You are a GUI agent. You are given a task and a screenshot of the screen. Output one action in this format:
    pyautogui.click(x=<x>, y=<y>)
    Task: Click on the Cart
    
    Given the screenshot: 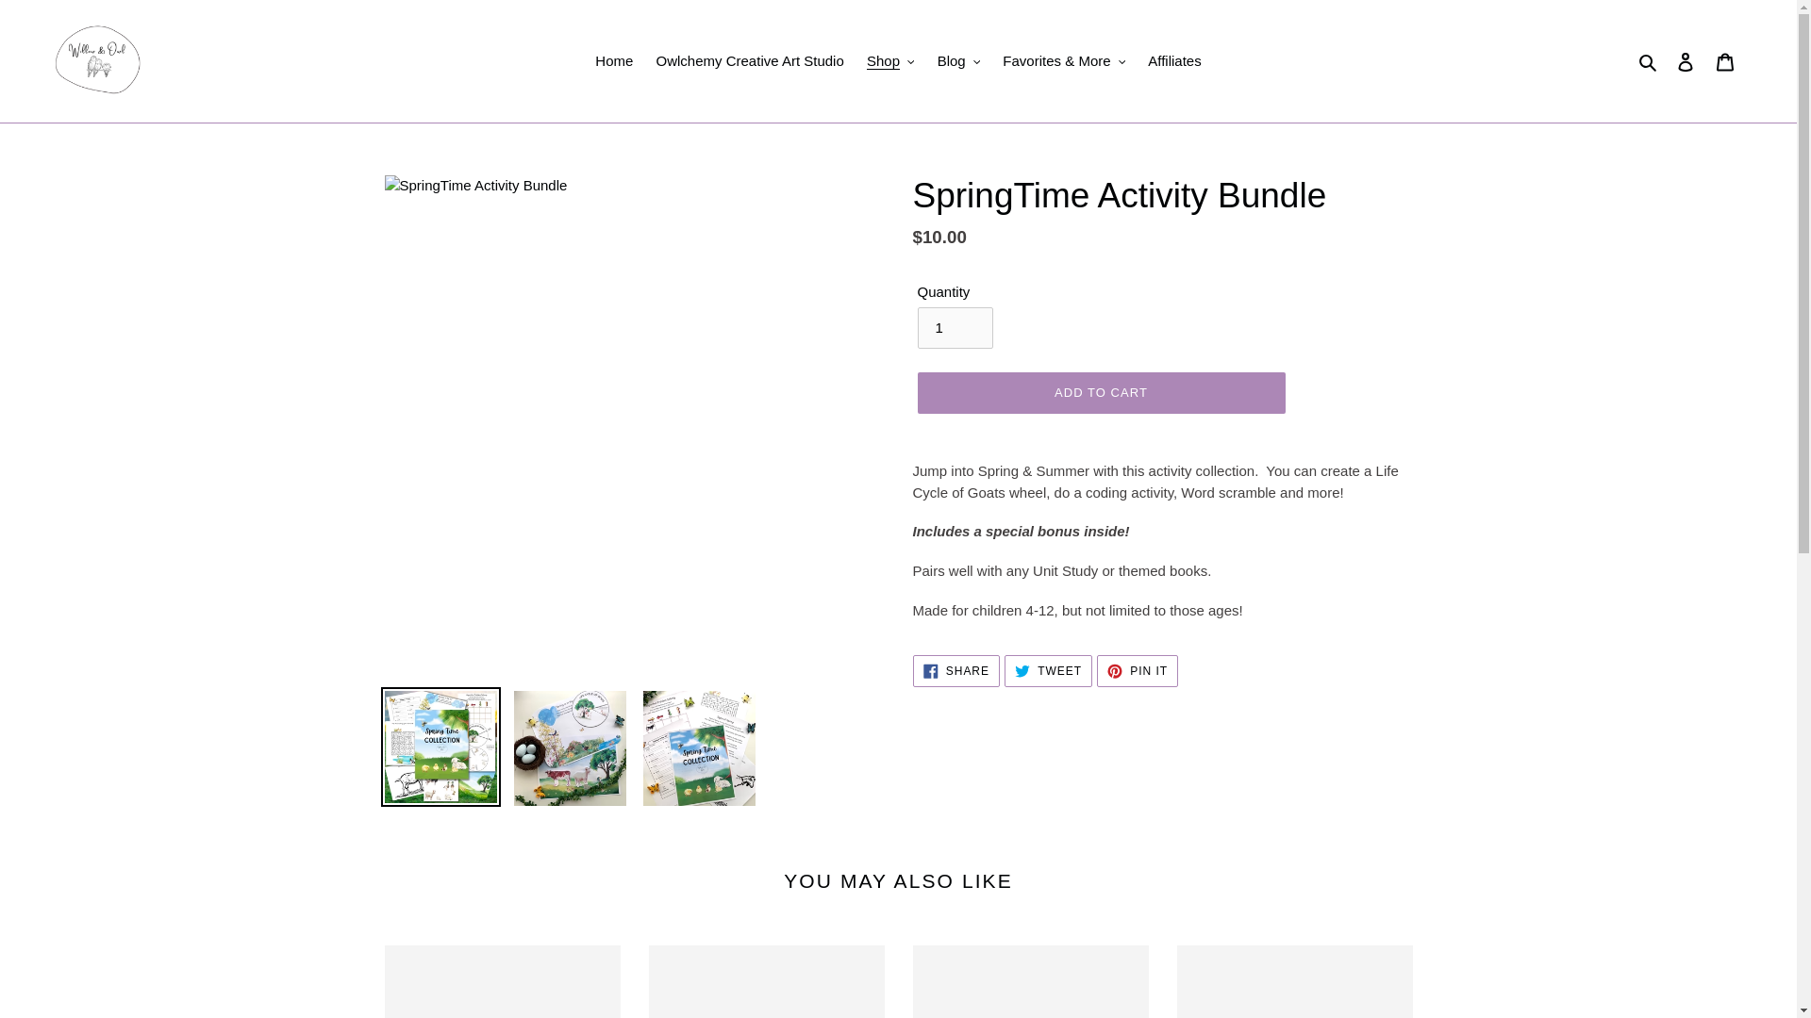 What is the action you would take?
    pyautogui.click(x=1725, y=62)
    